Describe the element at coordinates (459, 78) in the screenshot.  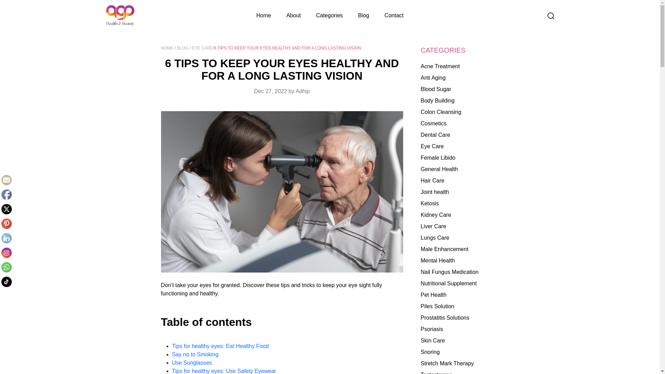
I see `Anti Aging` at that location.